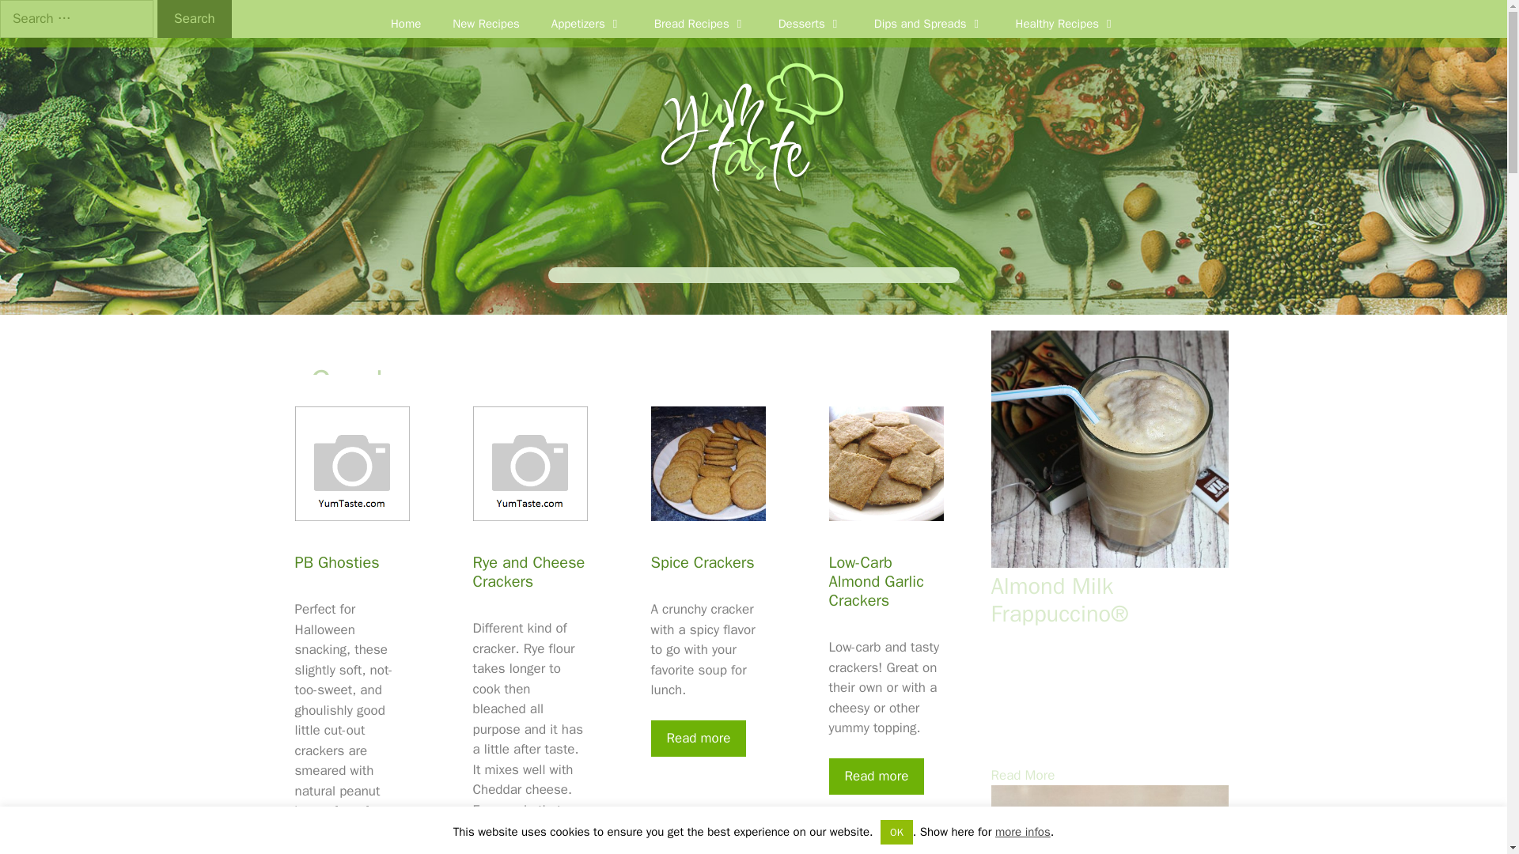  Describe the element at coordinates (753, 128) in the screenshot. I see `Yum Taste` at that location.